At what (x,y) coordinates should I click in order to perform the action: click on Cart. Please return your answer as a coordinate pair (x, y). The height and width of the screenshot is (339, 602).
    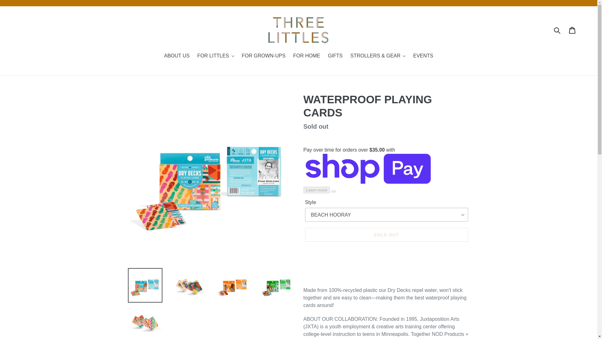
    Looking at the image, I should click on (573, 30).